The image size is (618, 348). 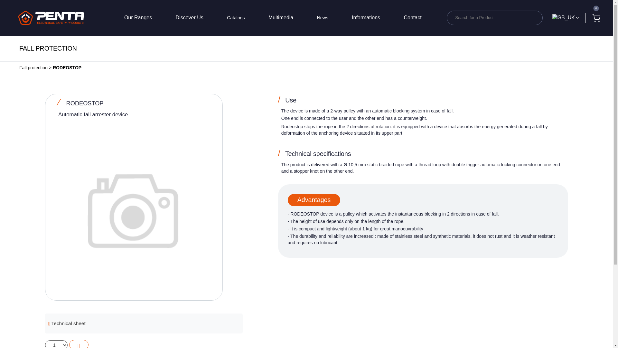 I want to click on News, so click(x=323, y=18).